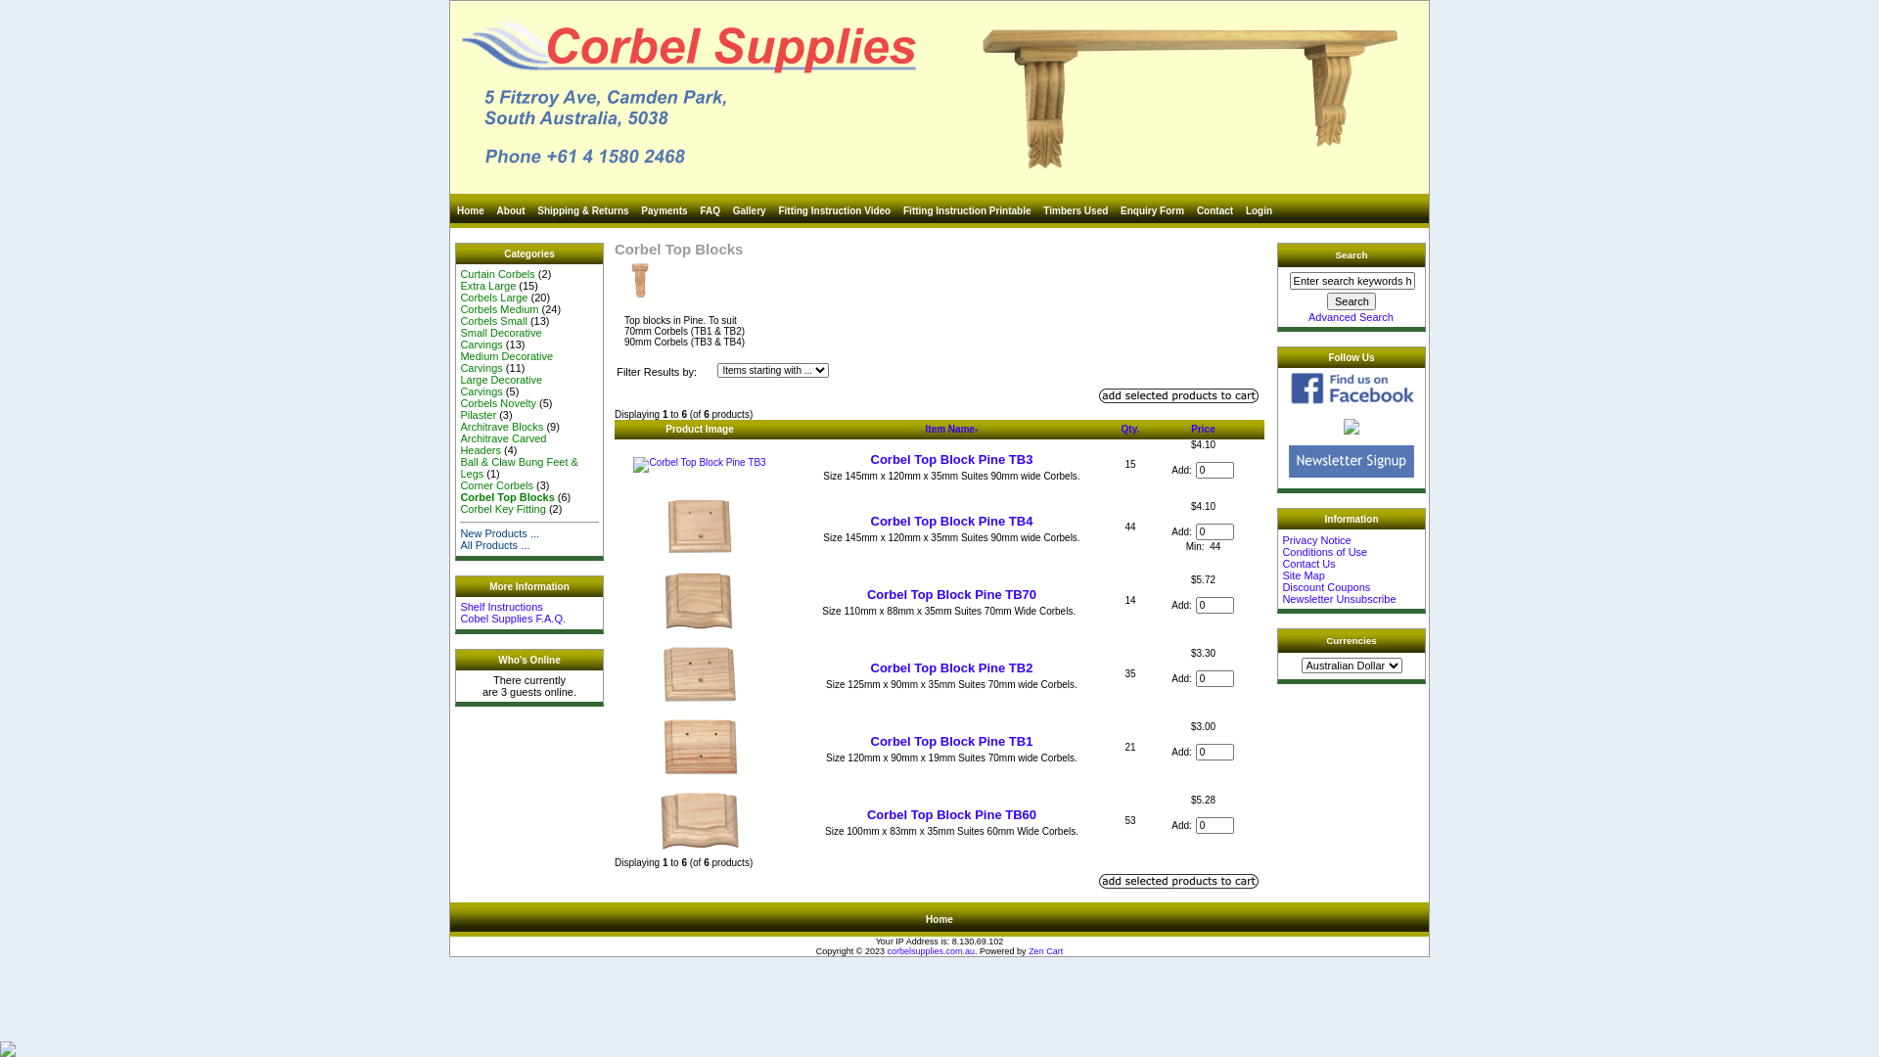 The width and height of the screenshot is (1879, 1057). I want to click on Payments, so click(665, 211).